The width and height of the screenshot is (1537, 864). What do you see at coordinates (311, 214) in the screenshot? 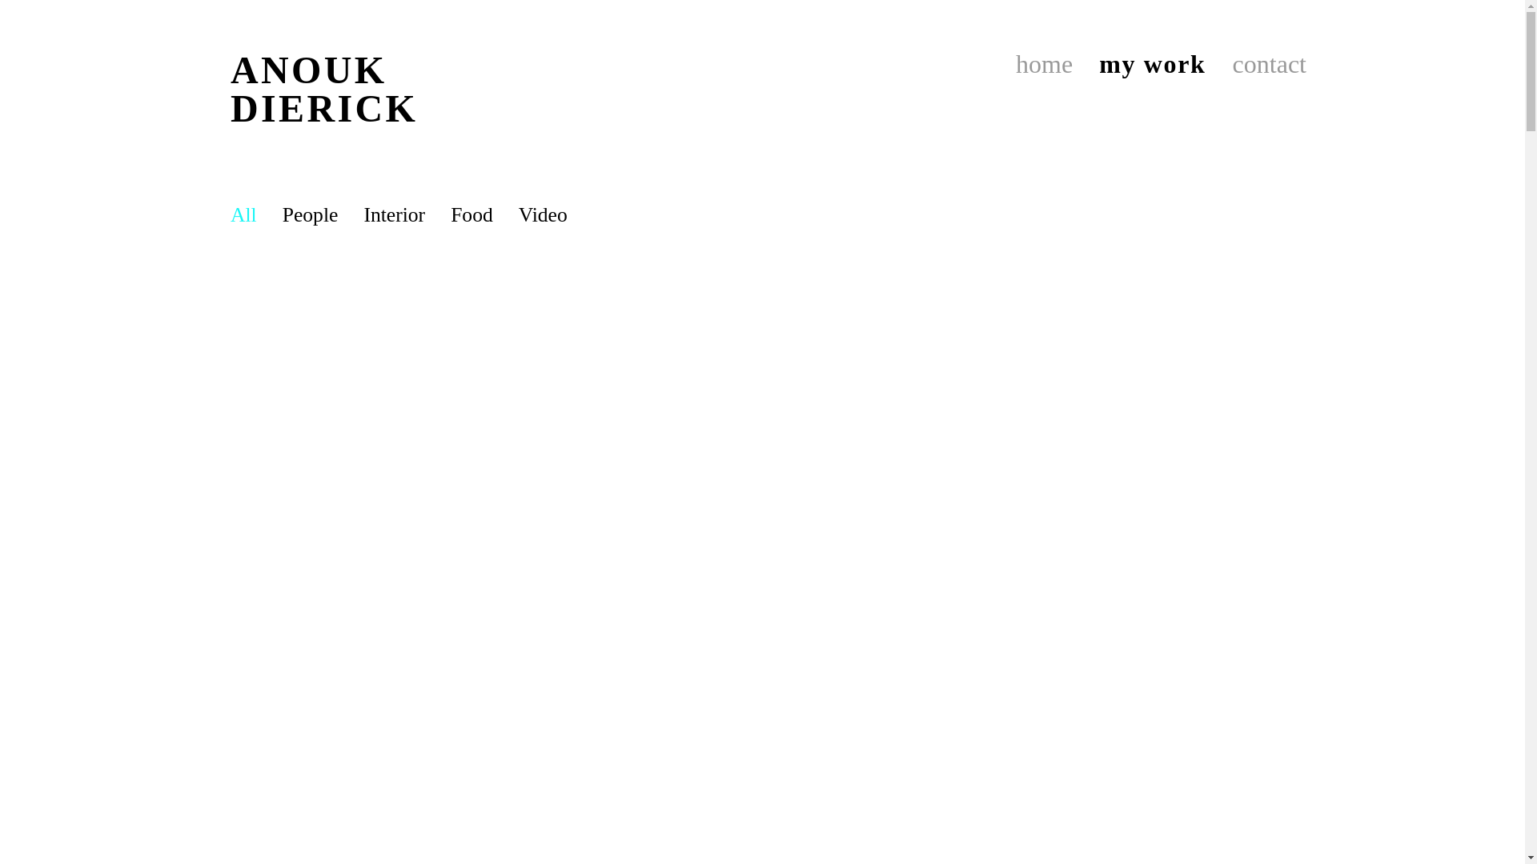
I see `People` at bounding box center [311, 214].